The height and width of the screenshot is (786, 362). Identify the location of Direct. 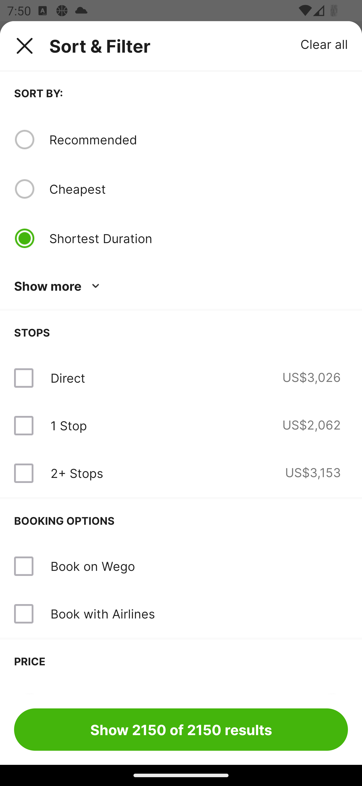
(68, 378).